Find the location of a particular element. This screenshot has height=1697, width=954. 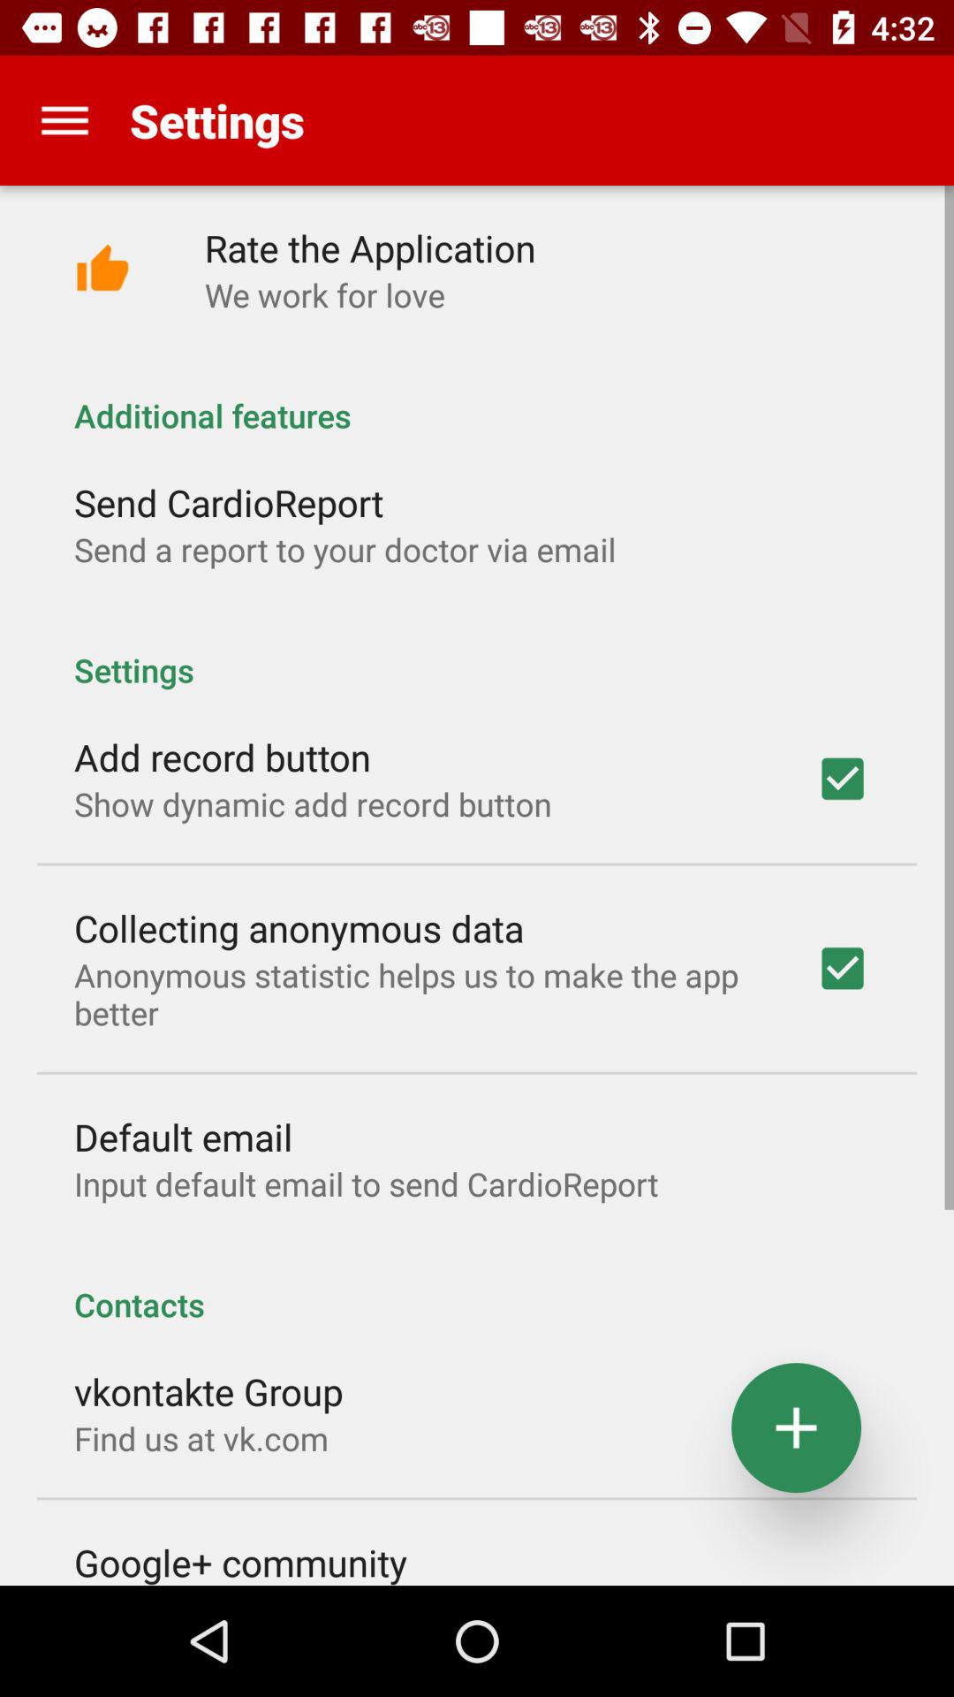

launch app below the add record button is located at coordinates (313, 804).